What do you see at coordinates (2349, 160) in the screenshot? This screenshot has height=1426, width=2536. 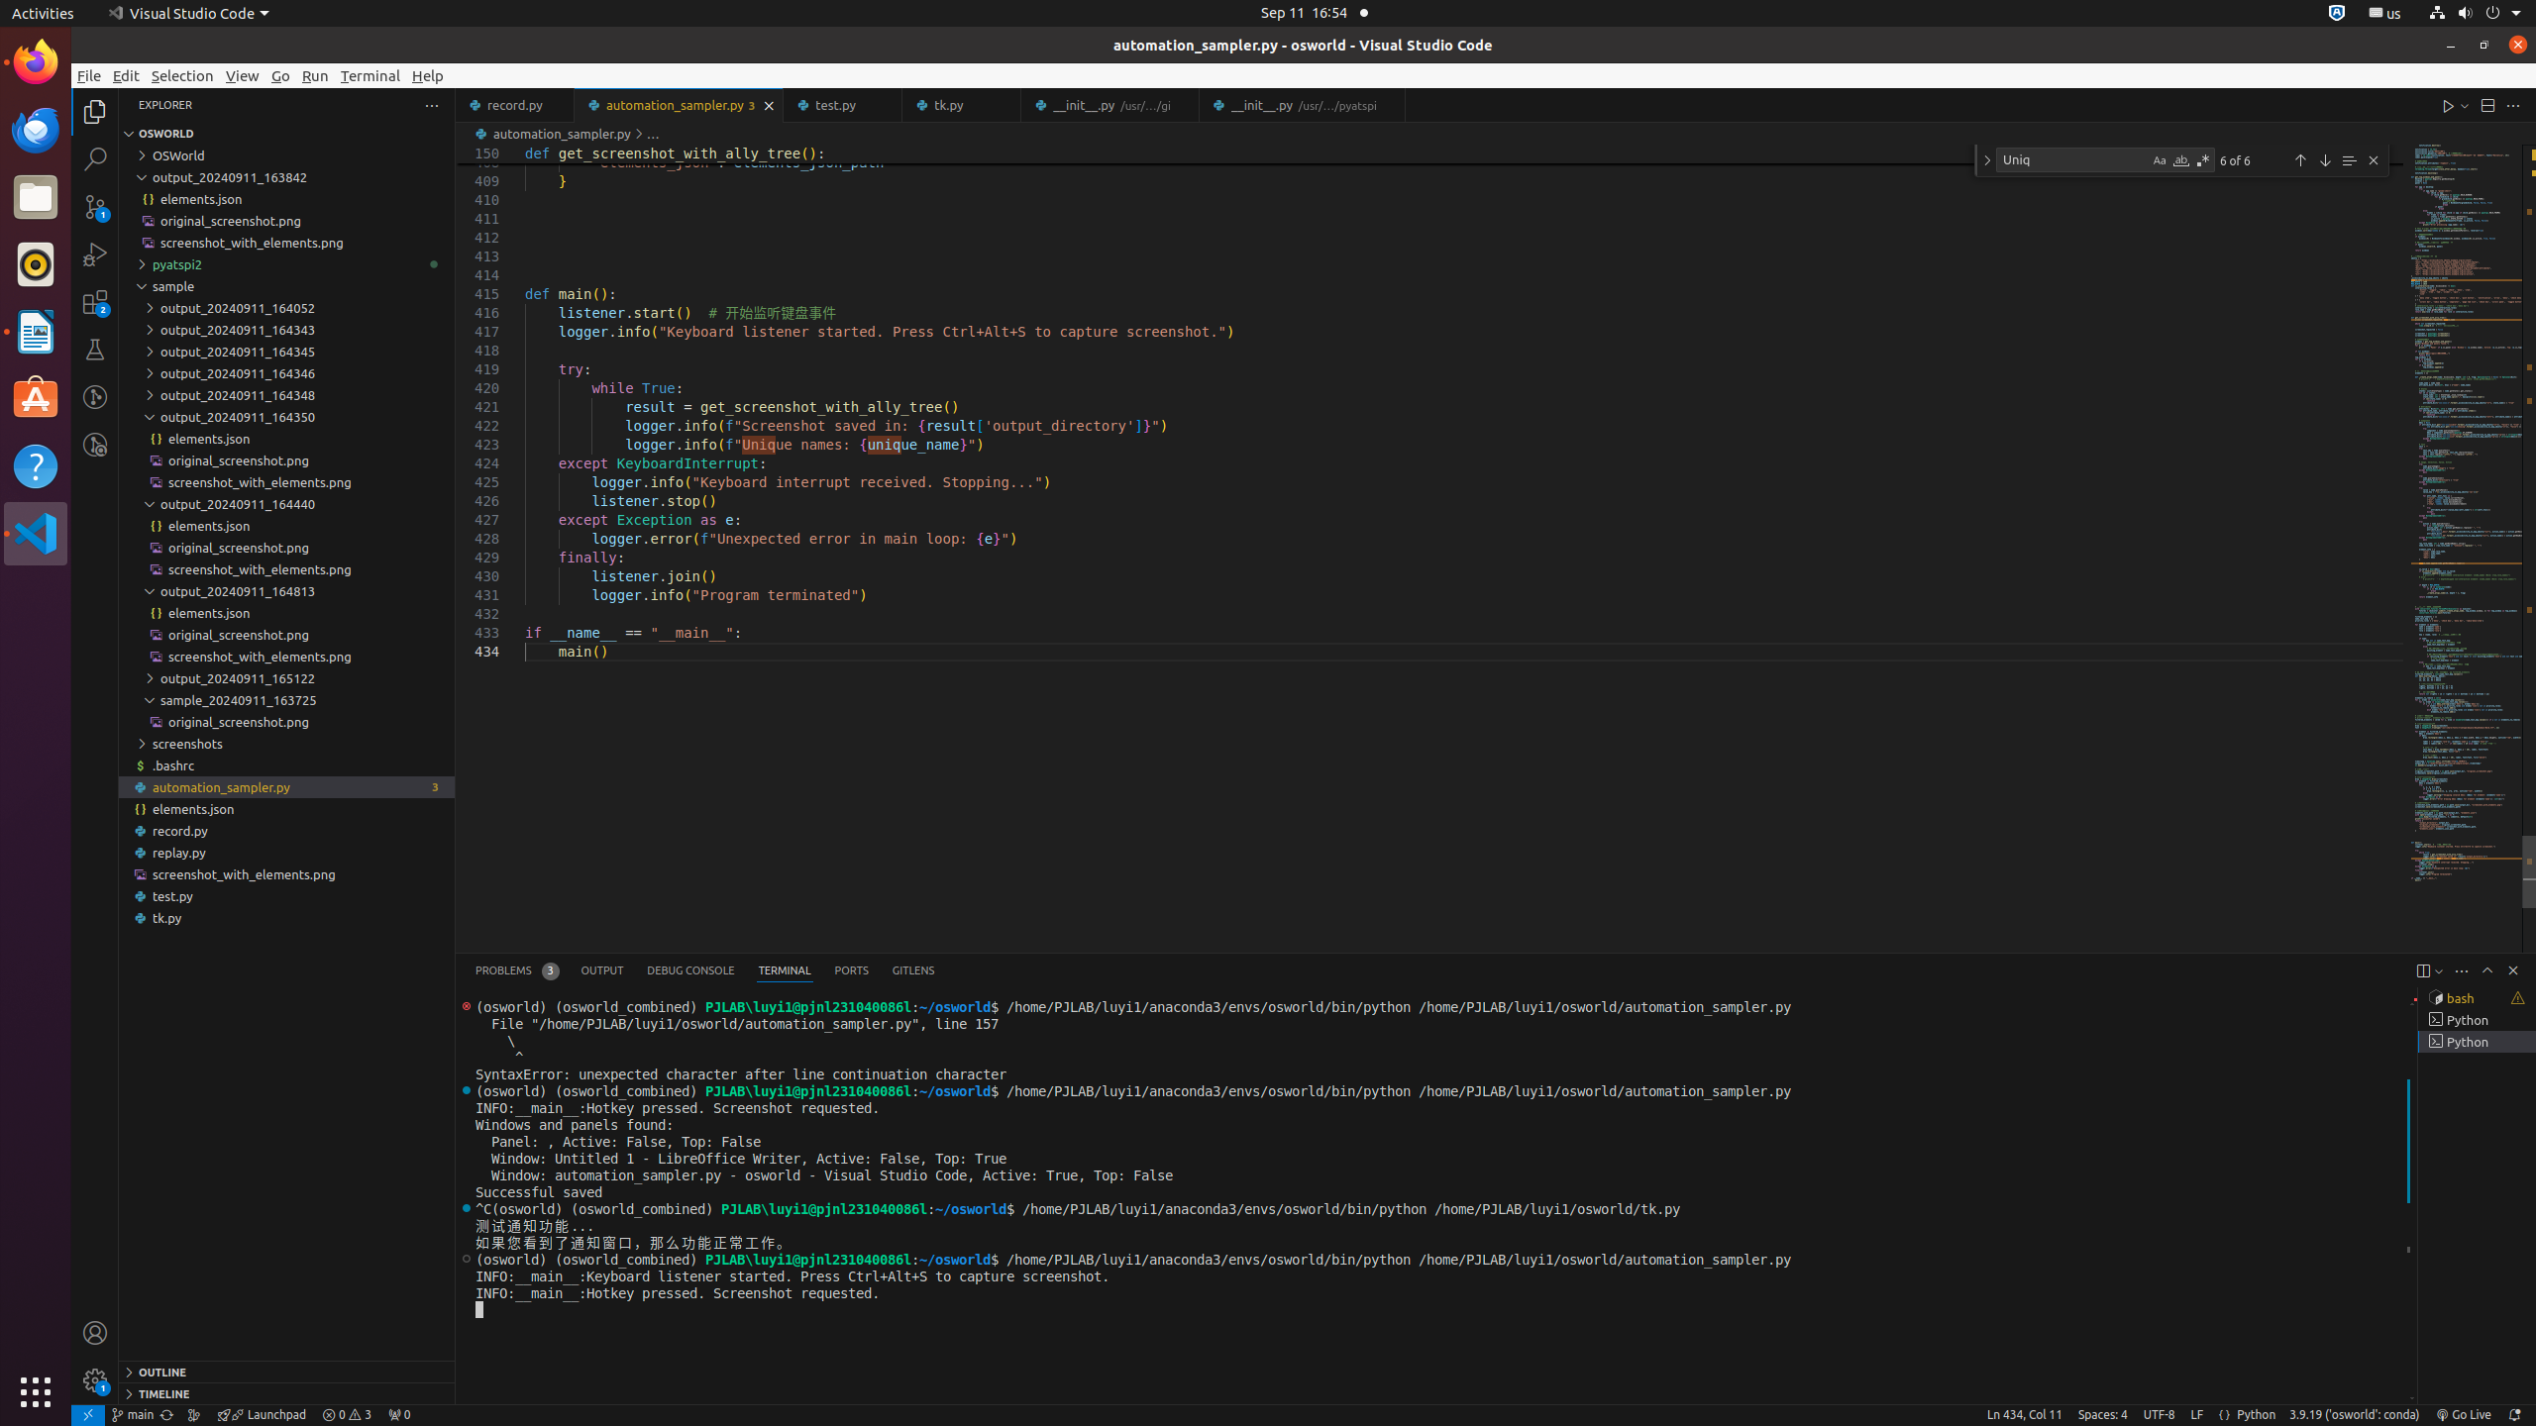 I see `Find in Selection (Alt+L)` at bounding box center [2349, 160].